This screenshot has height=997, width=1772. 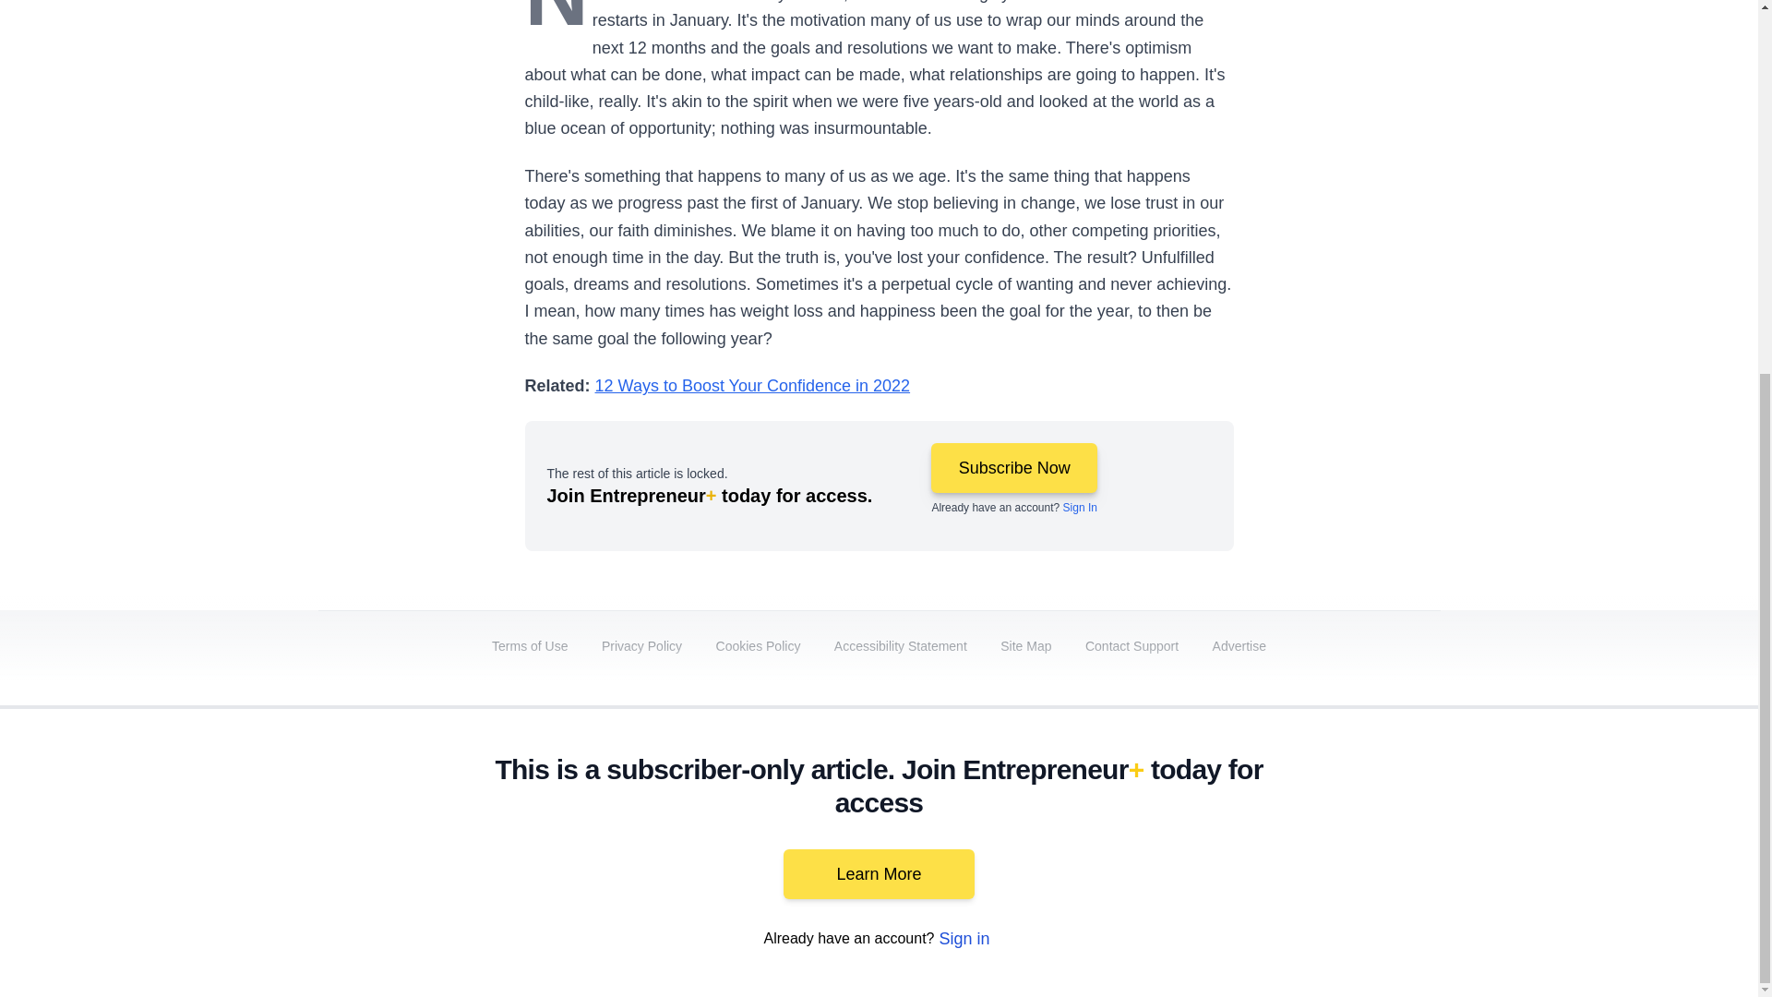 What do you see at coordinates (1107, 842) in the screenshot?
I see `twitter` at bounding box center [1107, 842].